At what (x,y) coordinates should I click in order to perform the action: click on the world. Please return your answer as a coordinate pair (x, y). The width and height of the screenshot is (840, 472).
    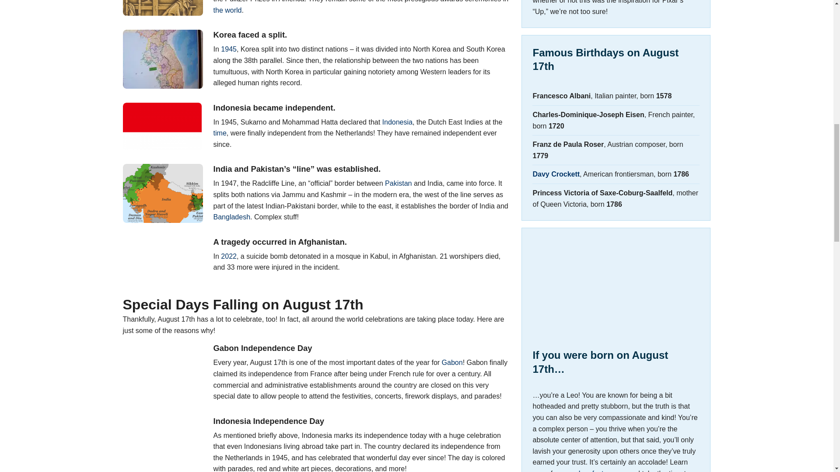
    Looking at the image, I should click on (227, 10).